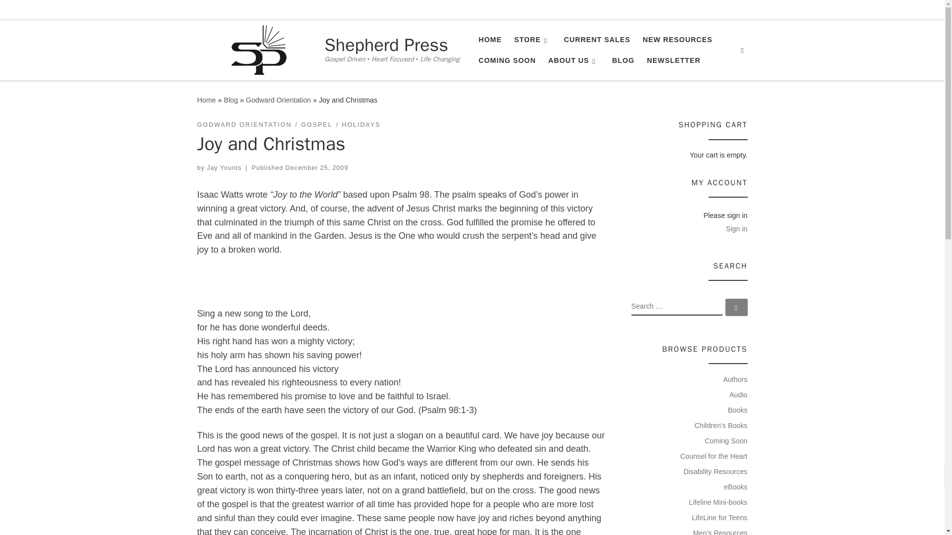 Image resolution: width=952 pixels, height=535 pixels. What do you see at coordinates (392, 45) in the screenshot?
I see `Shepherd Press` at bounding box center [392, 45].